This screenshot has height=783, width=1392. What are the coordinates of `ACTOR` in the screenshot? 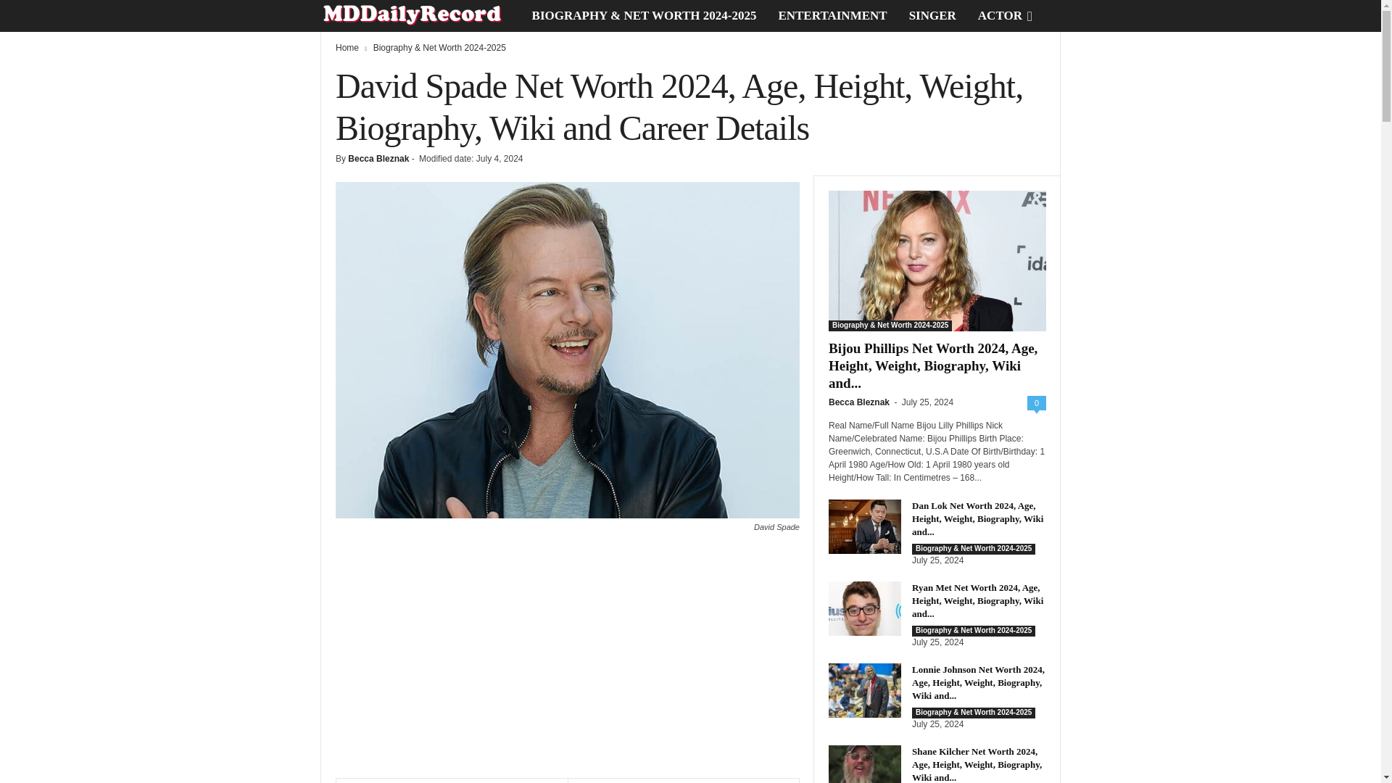 It's located at (1000, 16).